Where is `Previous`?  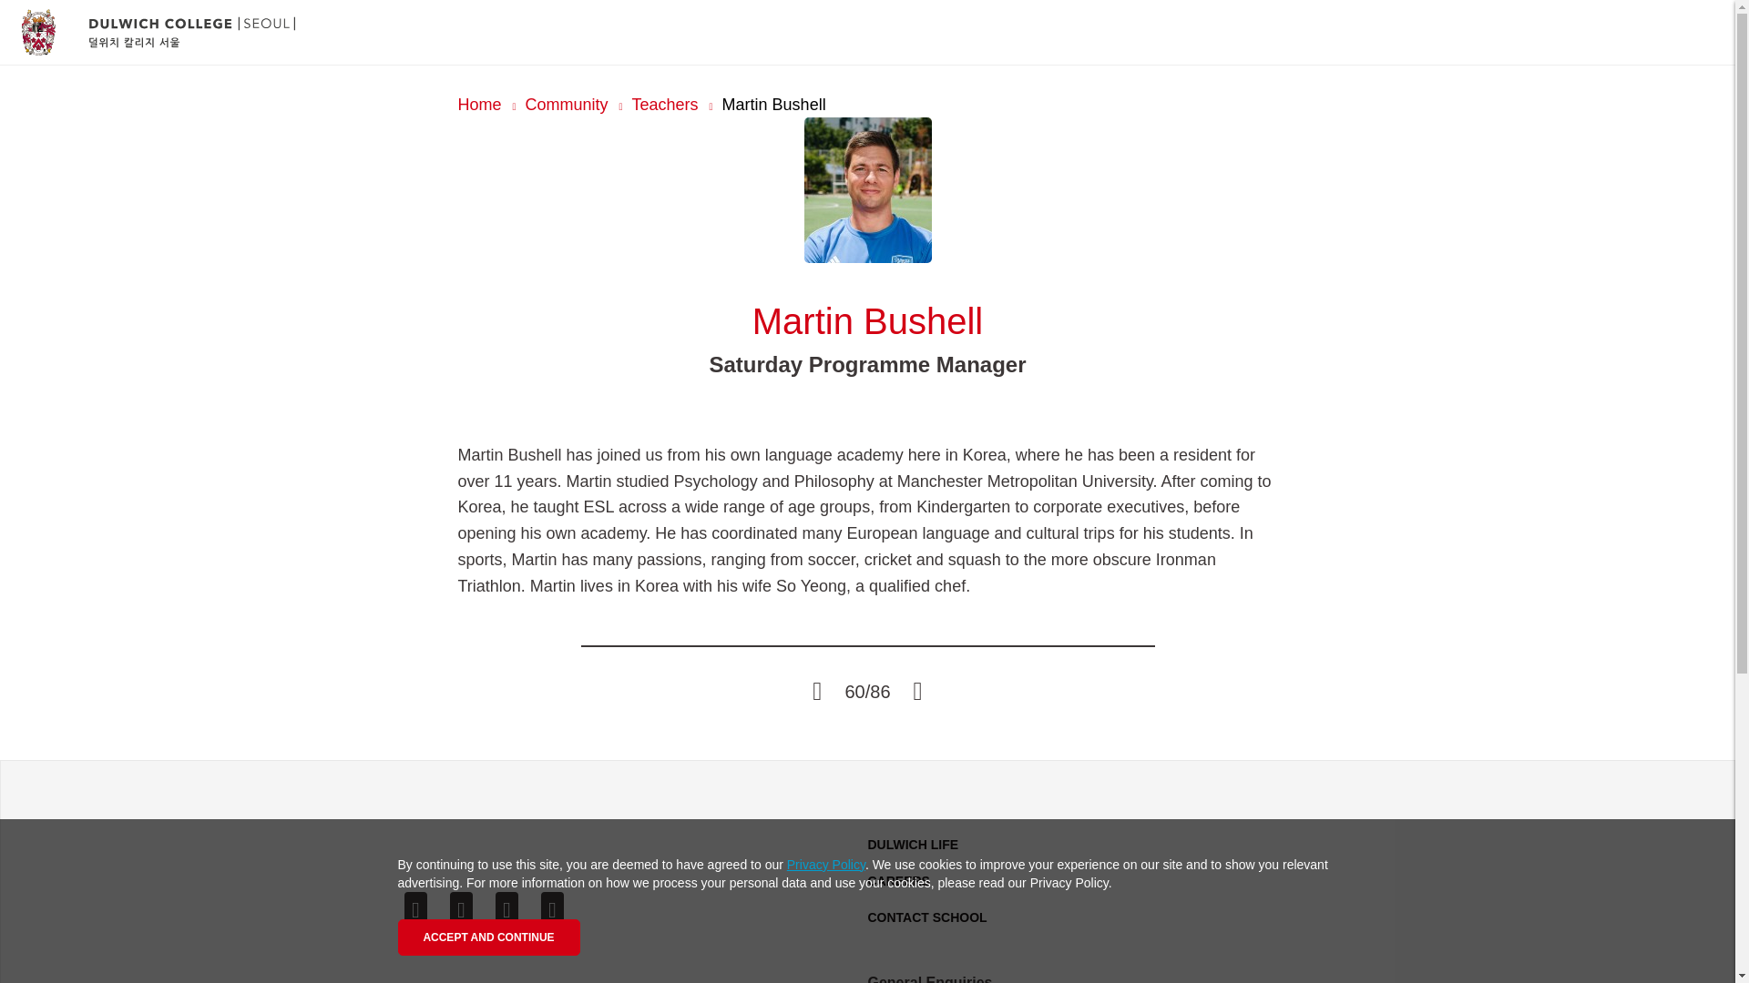
Previous is located at coordinates (816, 692).